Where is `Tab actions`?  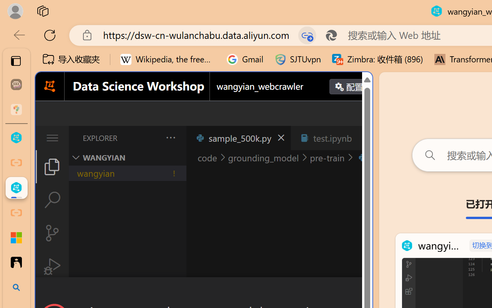
Tab actions is located at coordinates (364, 138).